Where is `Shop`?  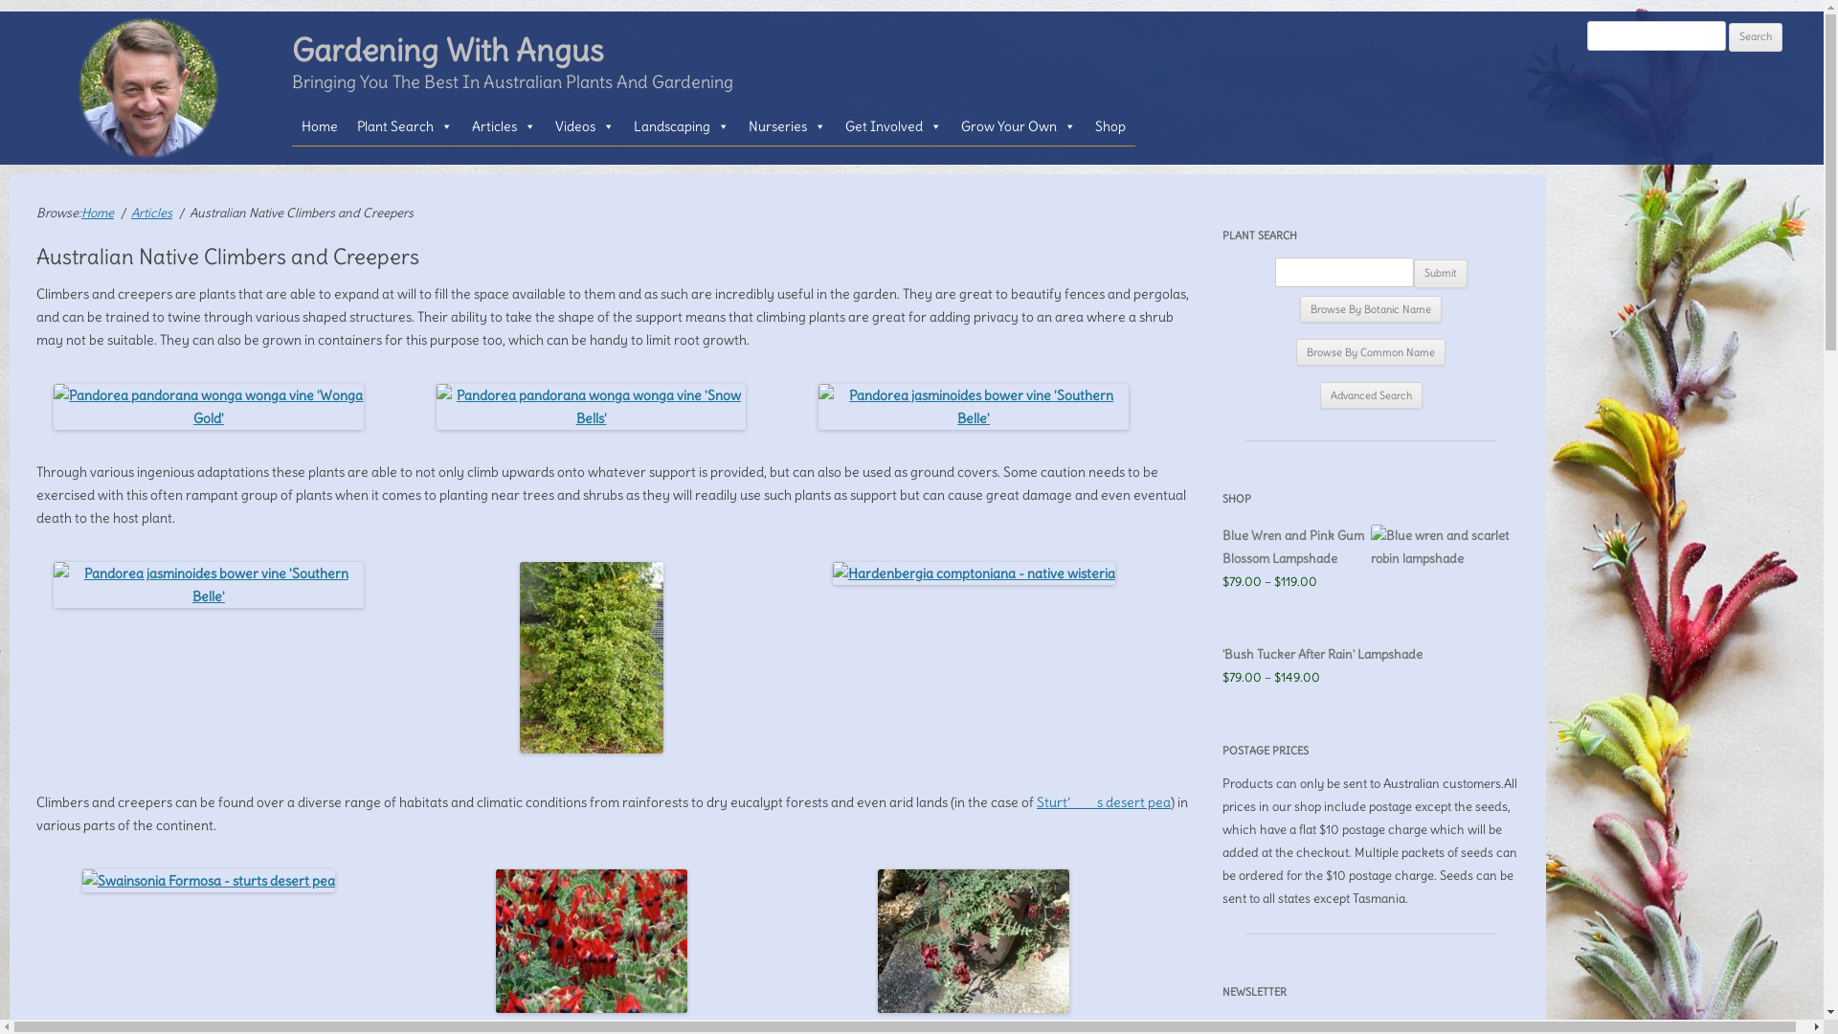 Shop is located at coordinates (1110, 126).